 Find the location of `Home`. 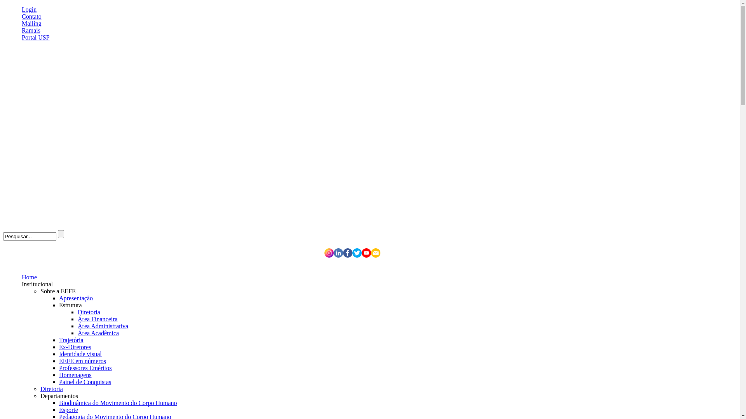

Home is located at coordinates (30, 277).